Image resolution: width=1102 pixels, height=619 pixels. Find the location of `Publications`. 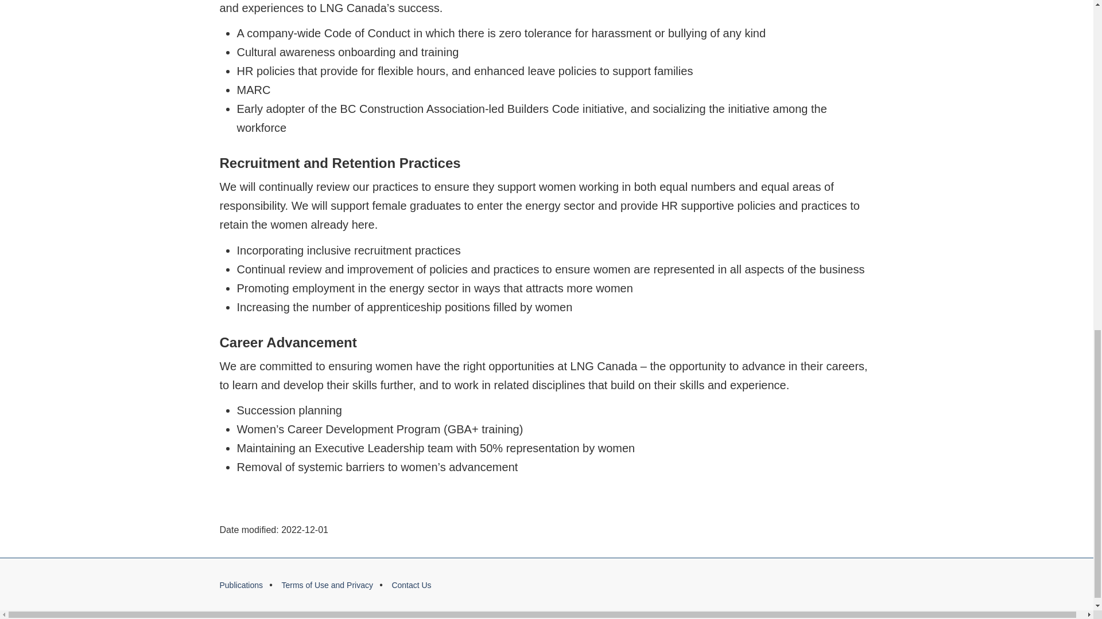

Publications is located at coordinates (241, 585).